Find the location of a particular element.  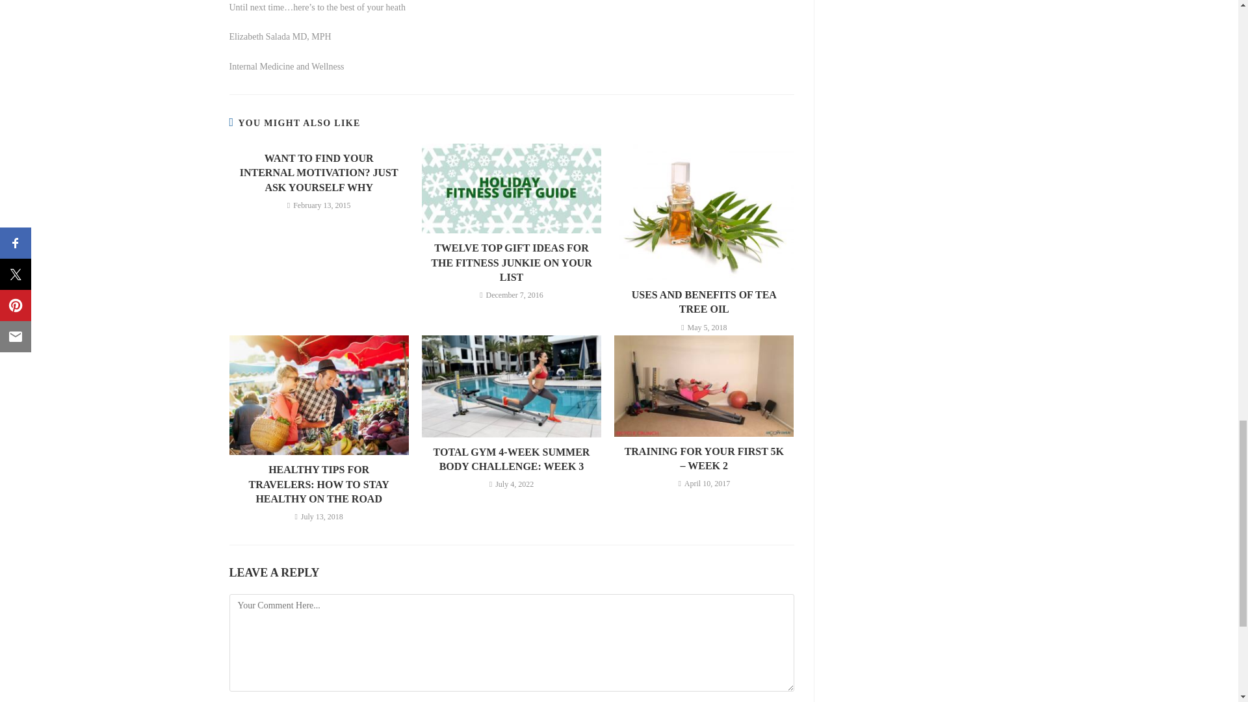

USES AND BENEFITS OF TEA TREE OIL is located at coordinates (703, 302).